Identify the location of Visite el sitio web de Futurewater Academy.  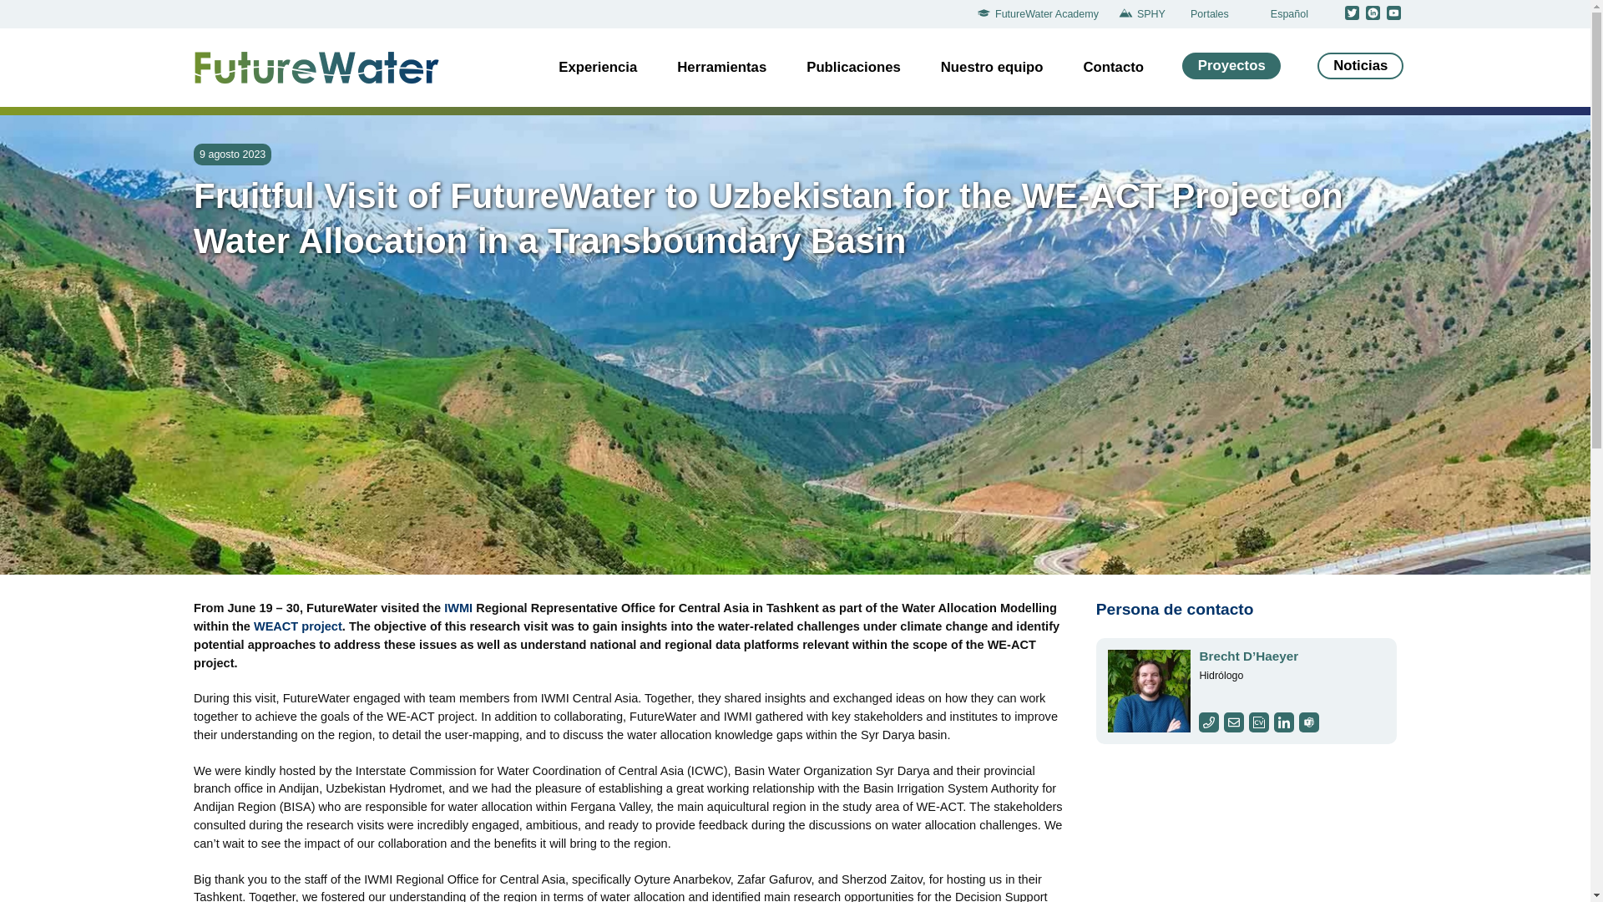
(1042, 14).